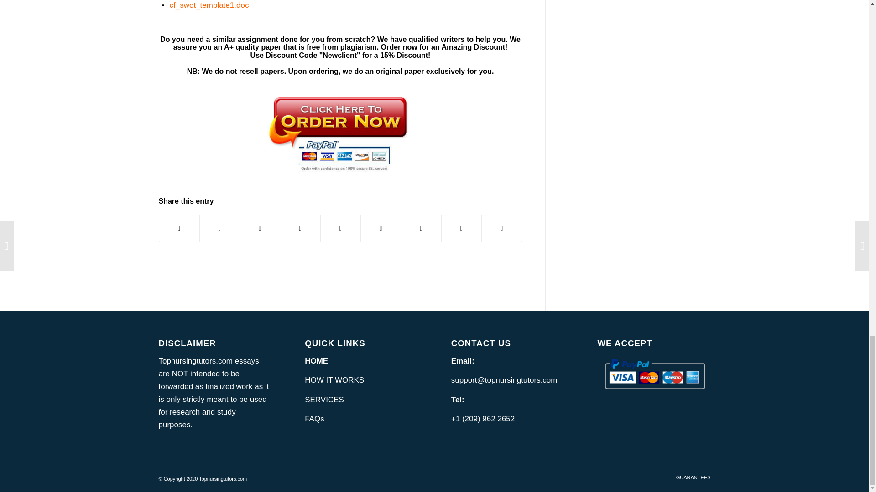 This screenshot has width=876, height=492. Describe the element at coordinates (314, 419) in the screenshot. I see `FAQs` at that location.